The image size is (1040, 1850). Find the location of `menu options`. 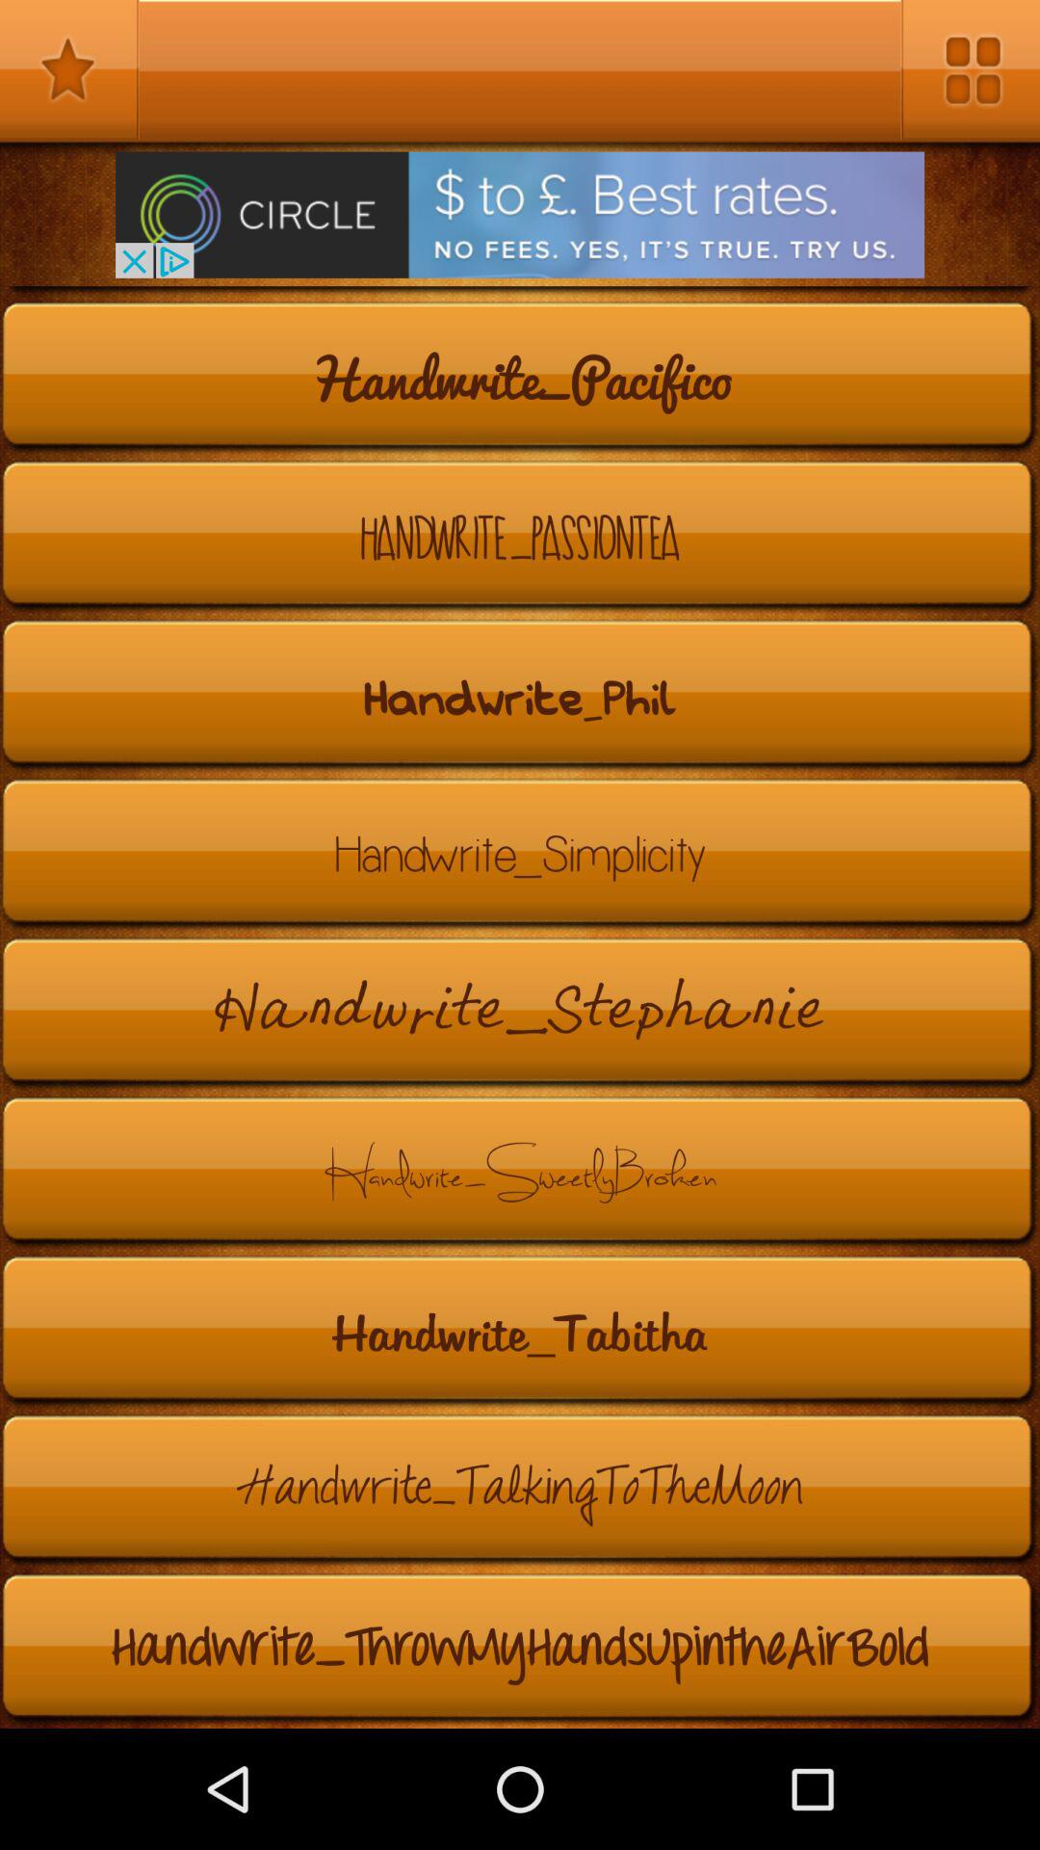

menu options is located at coordinates (971, 69).